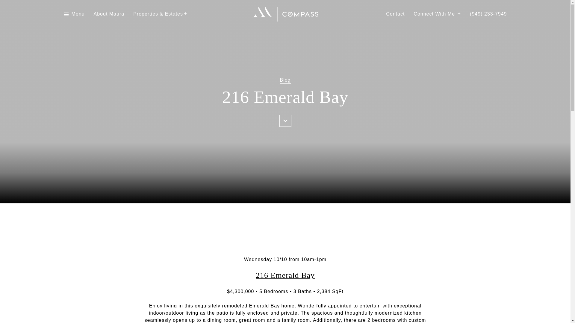  Describe the element at coordinates (395, 14) in the screenshot. I see `Contact` at that location.